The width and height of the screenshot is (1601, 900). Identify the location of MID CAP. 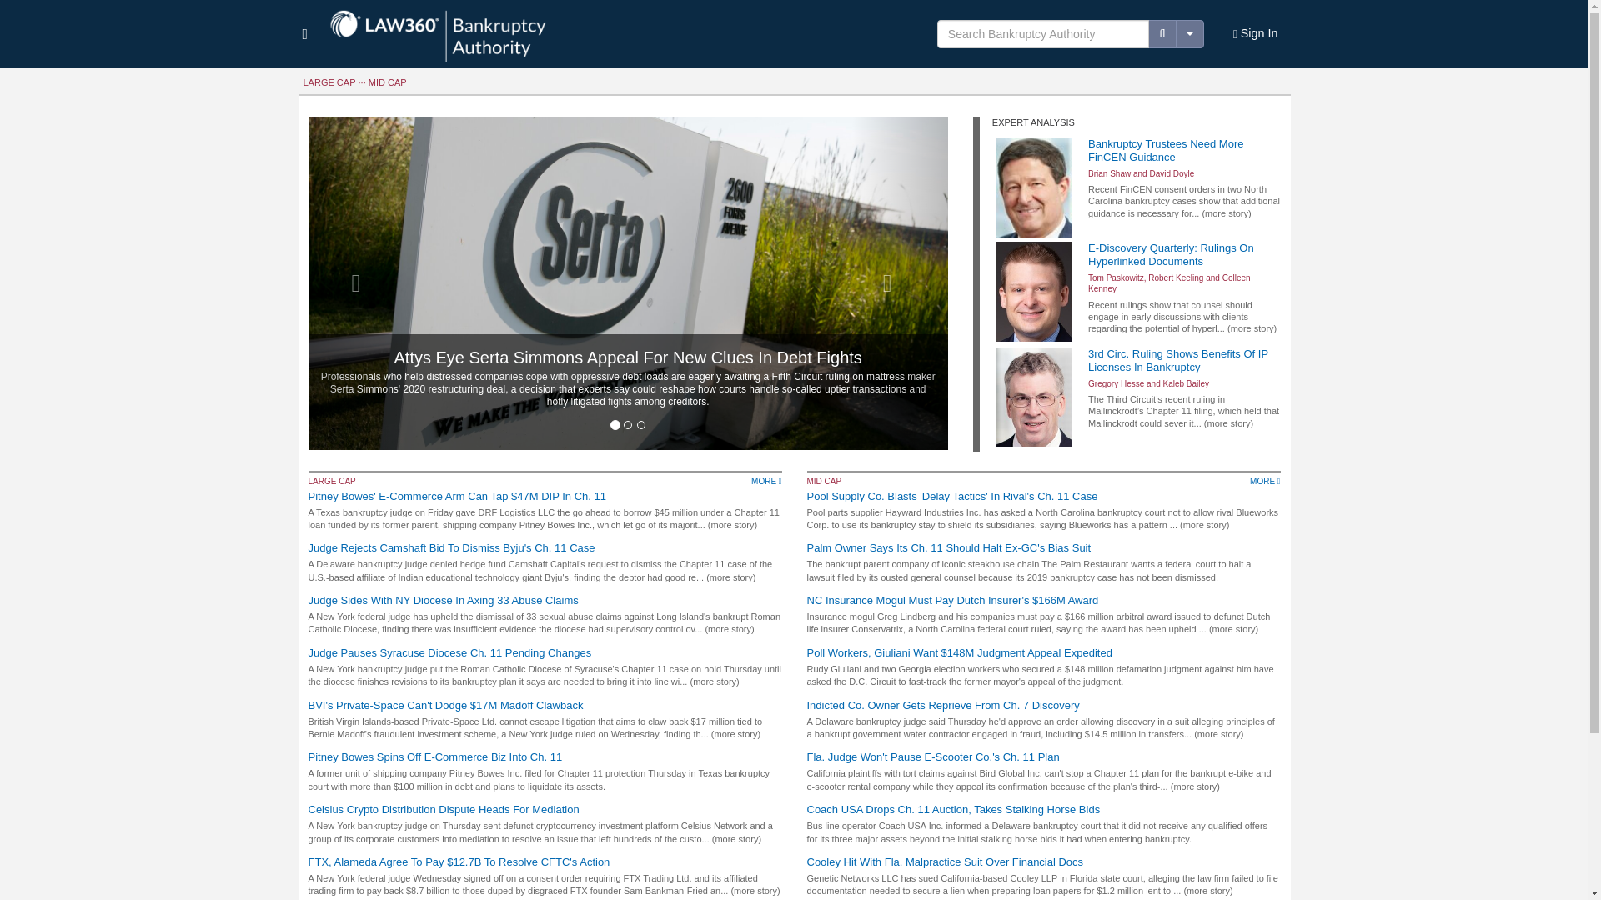
(387, 82).